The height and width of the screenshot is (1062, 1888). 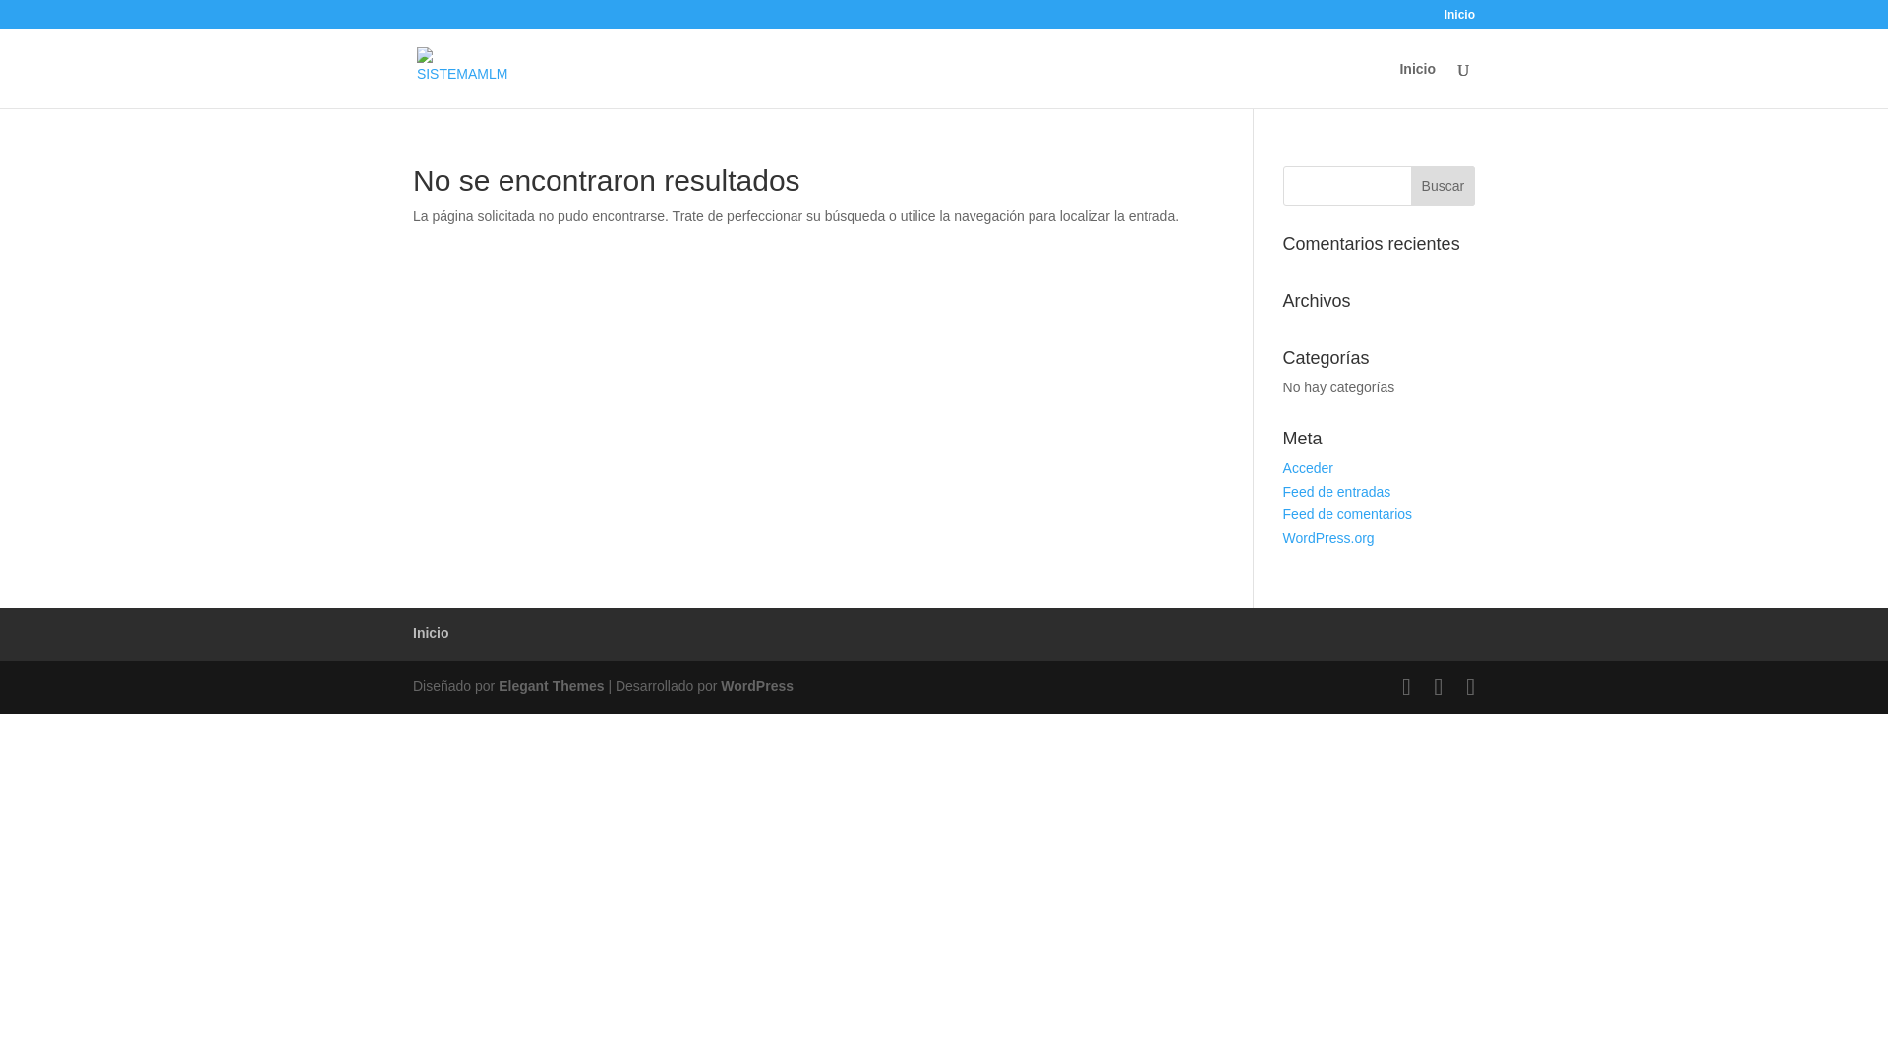 I want to click on Inicio, so click(x=431, y=633).